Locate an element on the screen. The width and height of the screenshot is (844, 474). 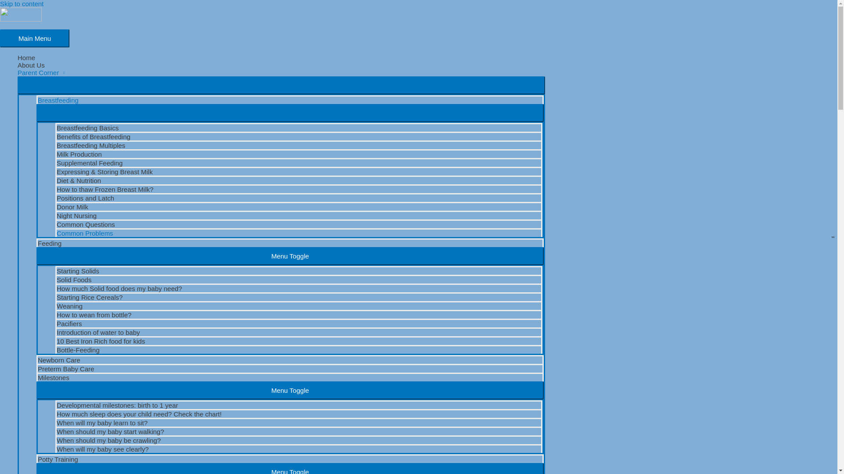
Breastfeeding is located at coordinates (290, 99).